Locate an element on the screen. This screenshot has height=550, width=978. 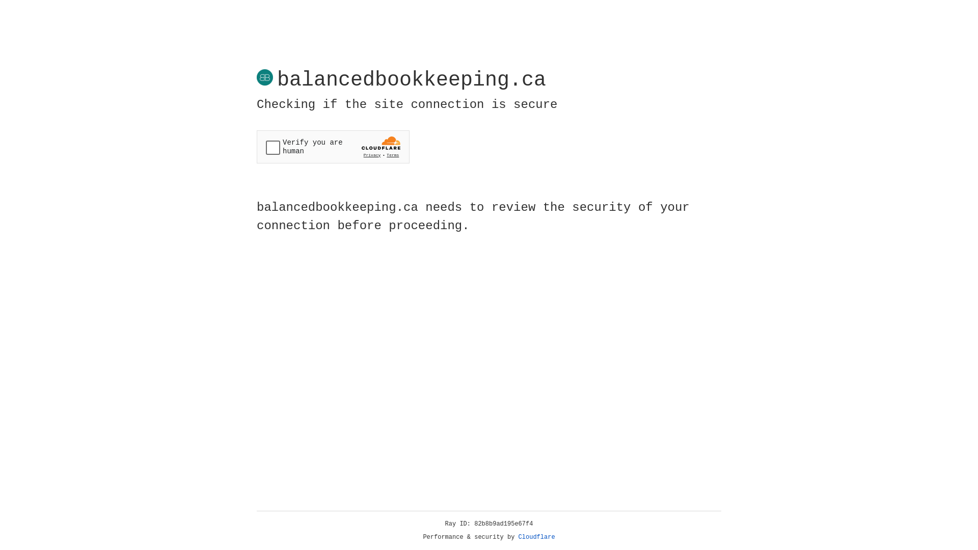
Widget containing a Cloudflare security challenge is located at coordinates (333, 147).